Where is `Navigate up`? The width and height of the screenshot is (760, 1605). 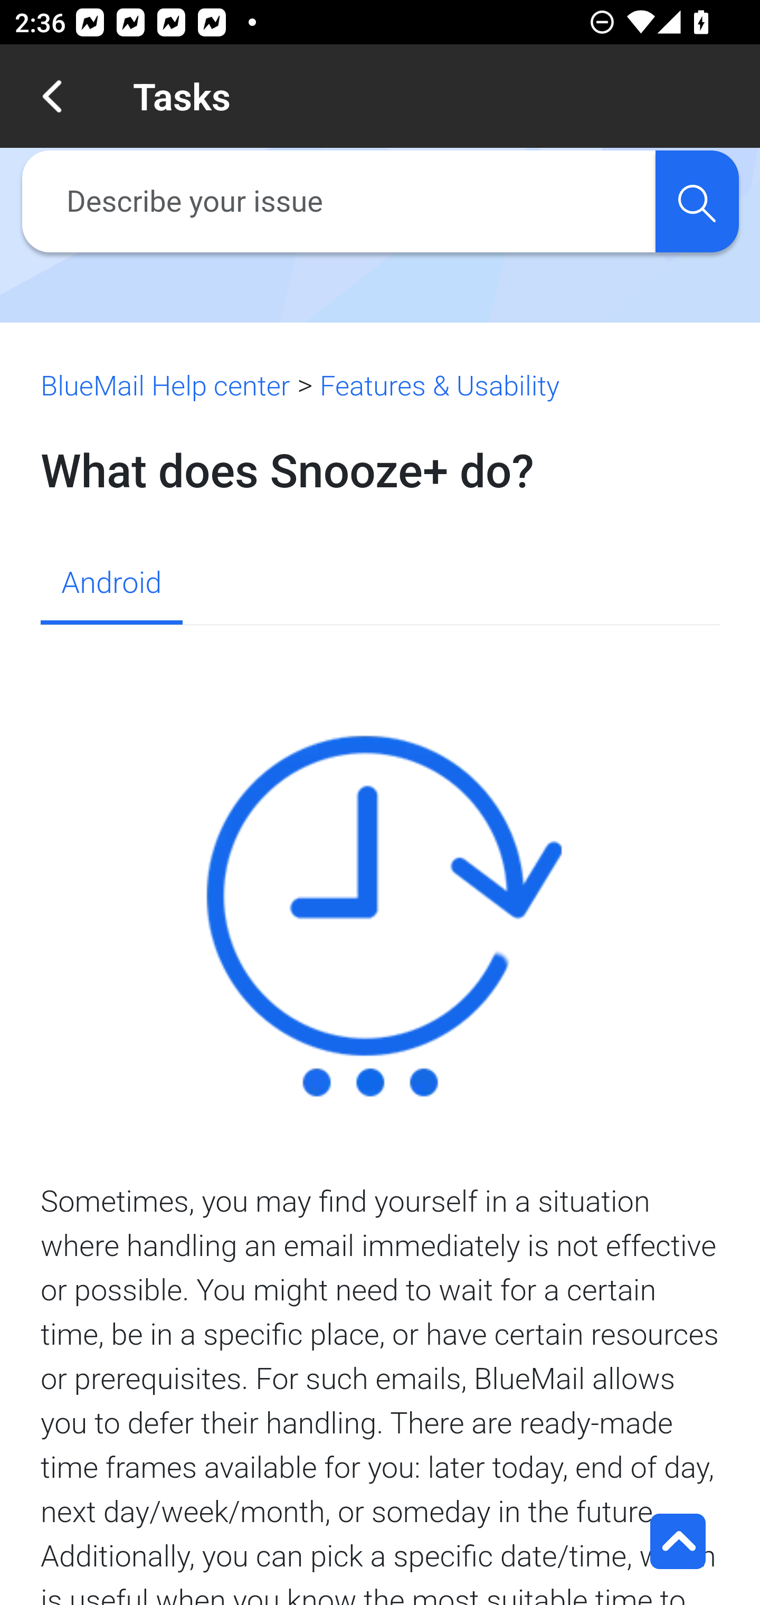
Navigate up is located at coordinates (52, 96).